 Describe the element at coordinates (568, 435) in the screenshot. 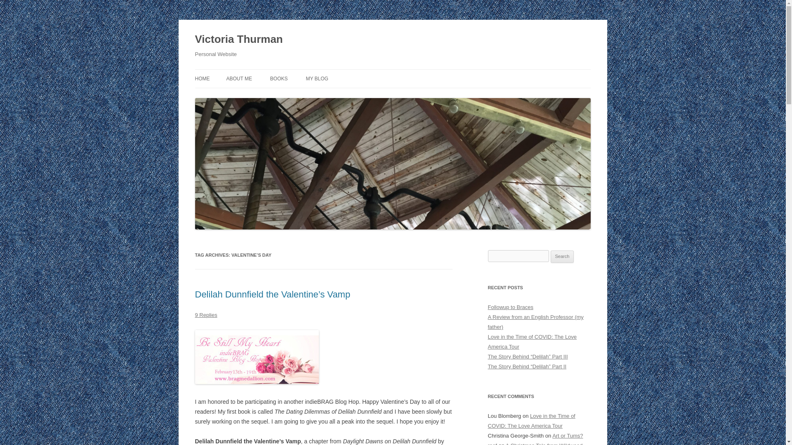

I see `Art or Tums?` at that location.